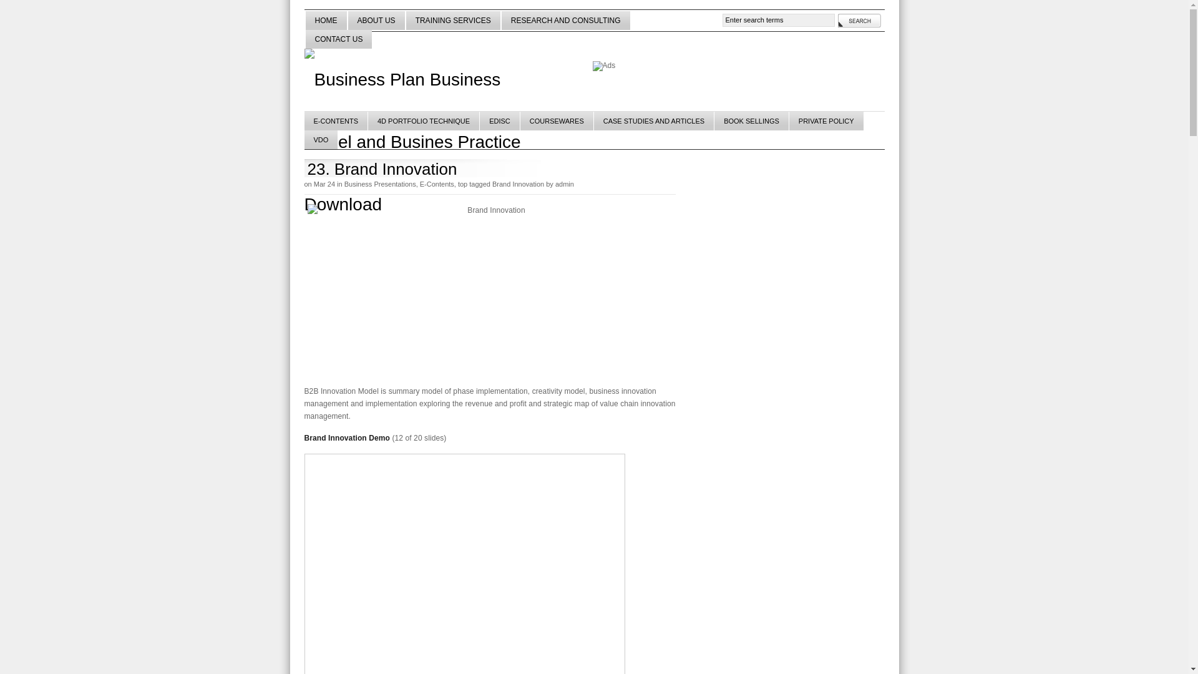 This screenshot has width=1198, height=674. Describe the element at coordinates (565, 21) in the screenshot. I see `RESEARCH AND CONSULTING` at that location.